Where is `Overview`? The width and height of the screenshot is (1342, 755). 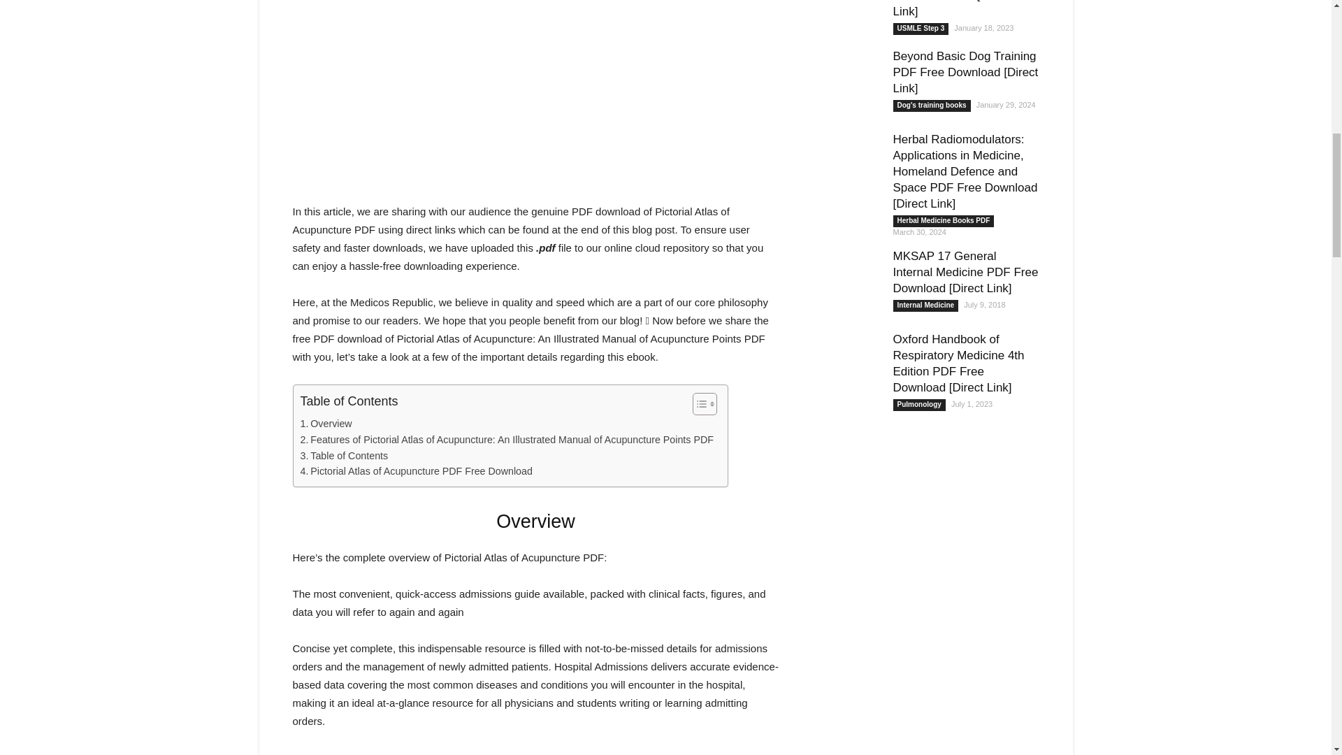
Overview is located at coordinates (326, 424).